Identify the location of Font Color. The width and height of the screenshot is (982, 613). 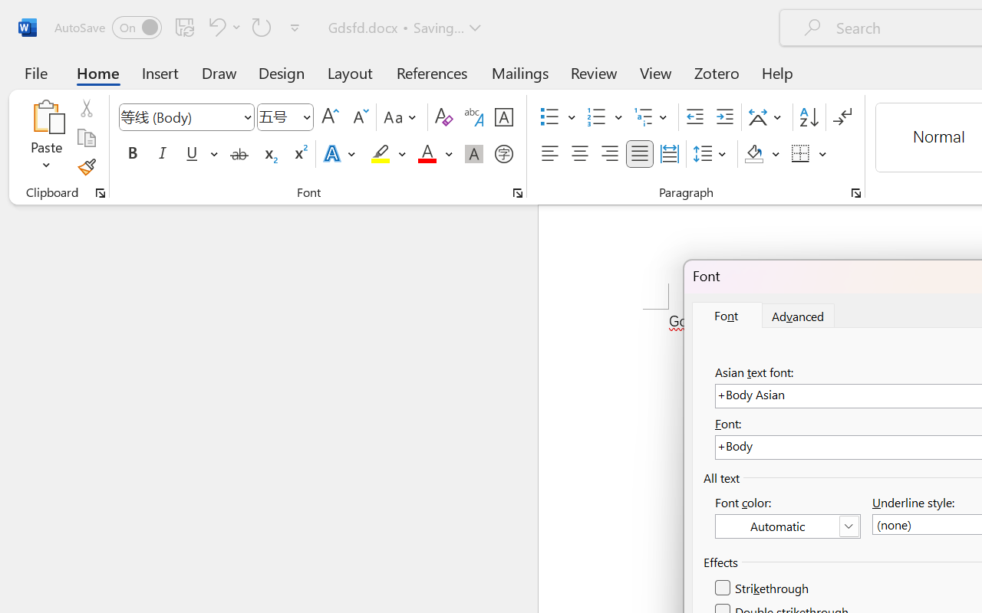
(435, 154).